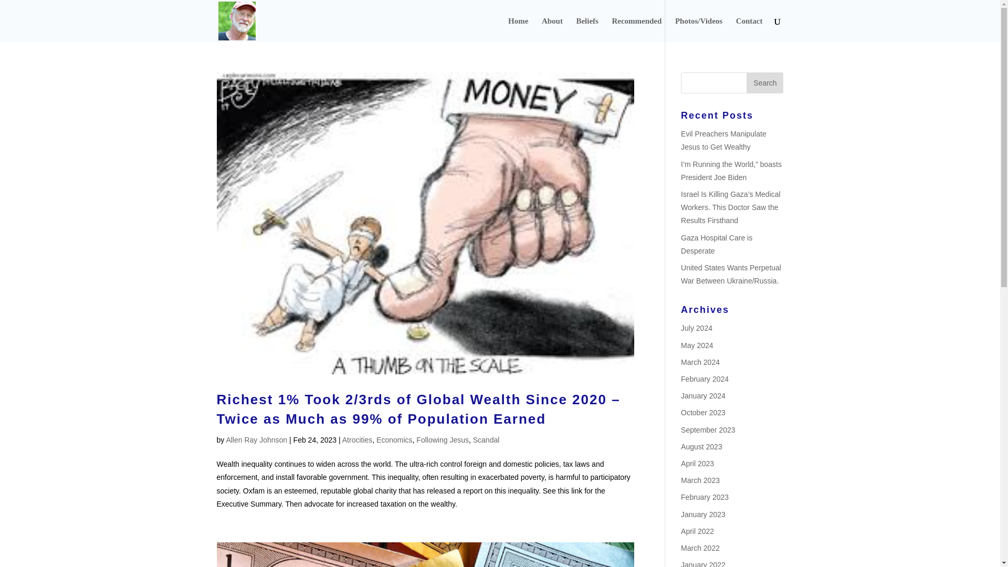 The image size is (1008, 567). Describe the element at coordinates (705, 379) in the screenshot. I see `February 2024` at that location.